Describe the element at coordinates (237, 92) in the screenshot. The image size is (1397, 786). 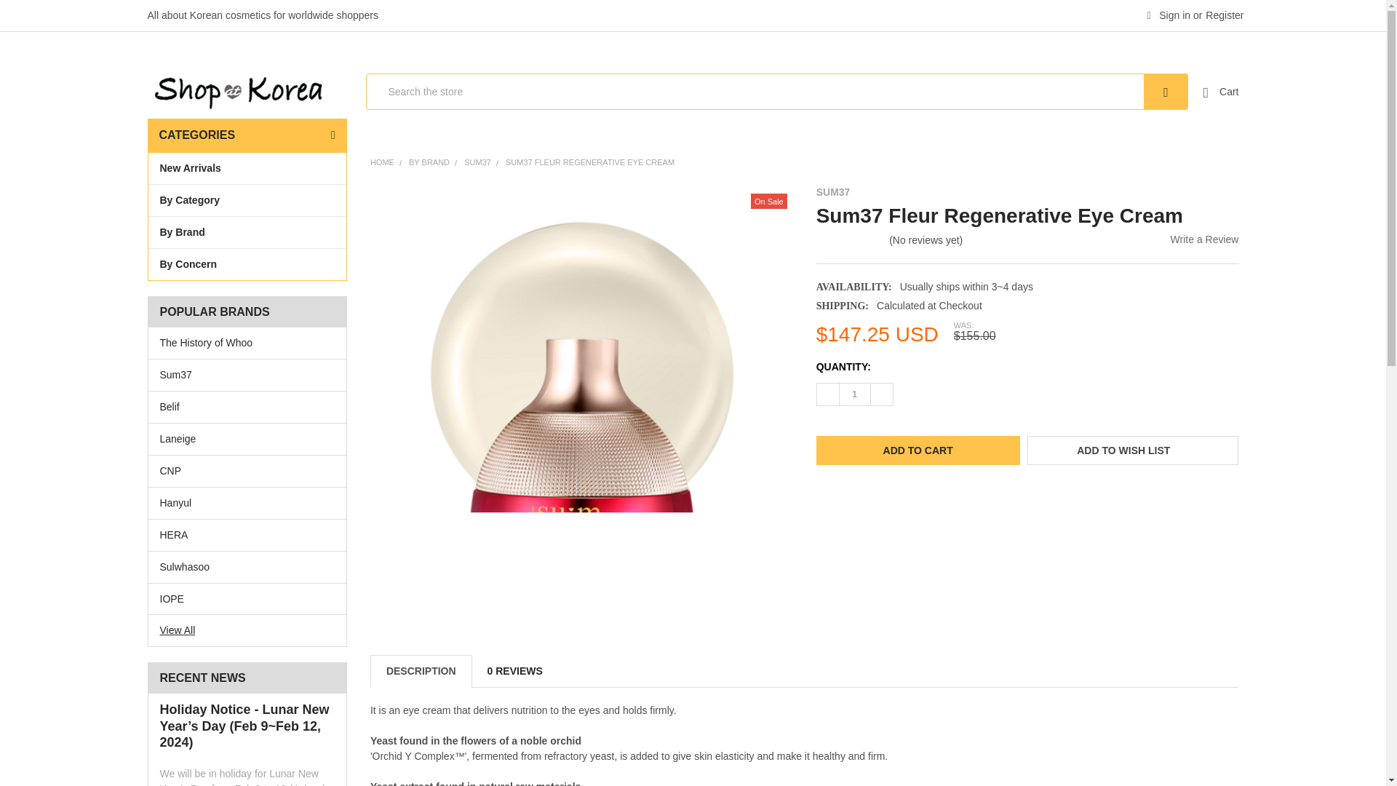
I see `Shop at Korea` at that location.